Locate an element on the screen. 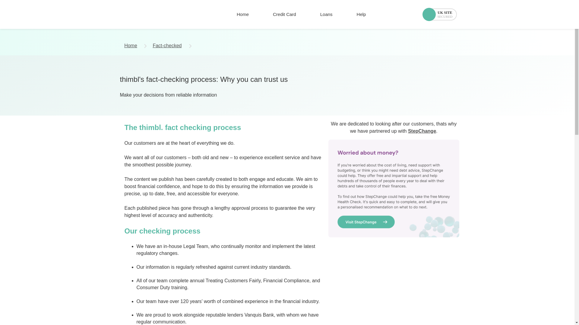 Image resolution: width=579 pixels, height=325 pixels. Help is located at coordinates (361, 14).